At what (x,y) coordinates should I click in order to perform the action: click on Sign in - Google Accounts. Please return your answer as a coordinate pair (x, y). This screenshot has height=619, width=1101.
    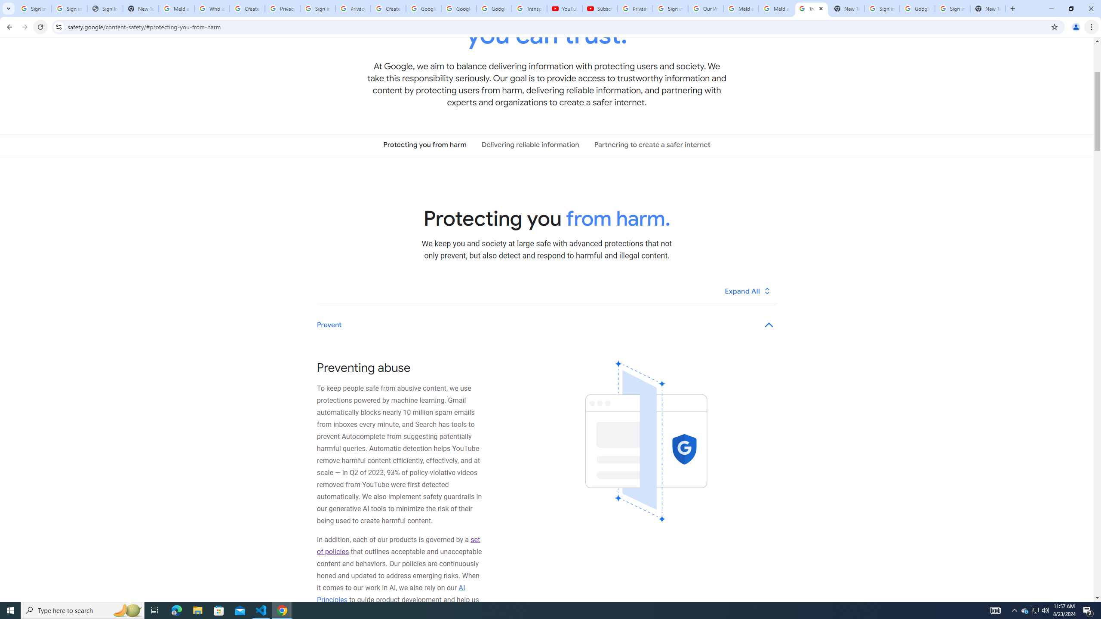
    Looking at the image, I should click on (882, 9).